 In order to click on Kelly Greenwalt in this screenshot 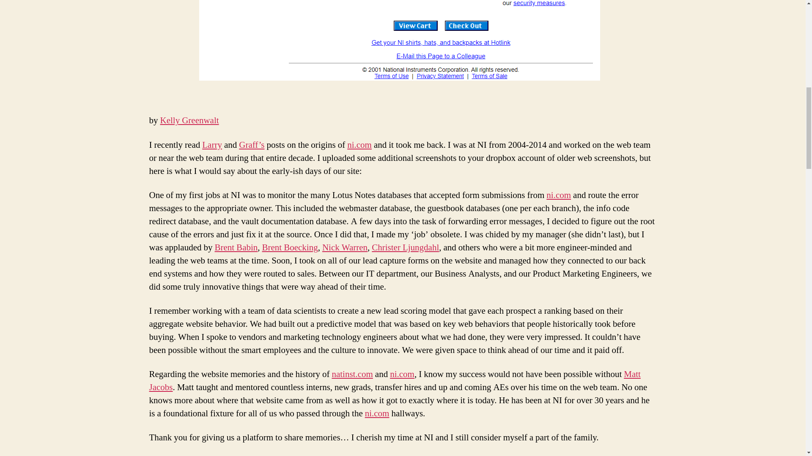, I will do `click(189, 121)`.